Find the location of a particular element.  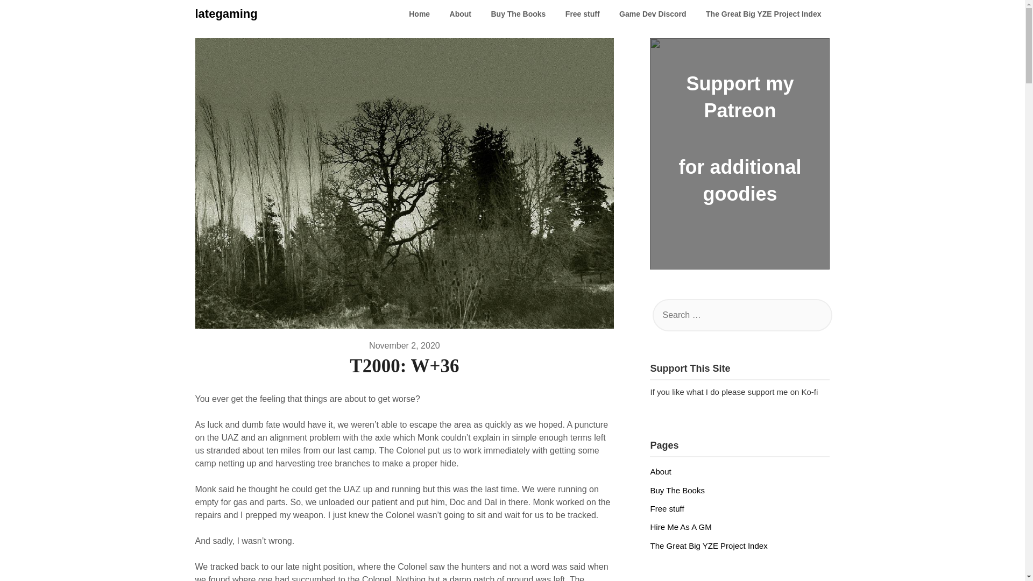

The Great Big YZE Project Index is located at coordinates (708, 545).